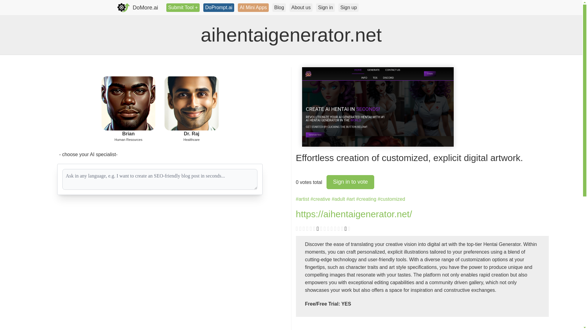 Image resolution: width=587 pixels, height=330 pixels. Describe the element at coordinates (253, 7) in the screenshot. I see `AI Mini Apps` at that location.